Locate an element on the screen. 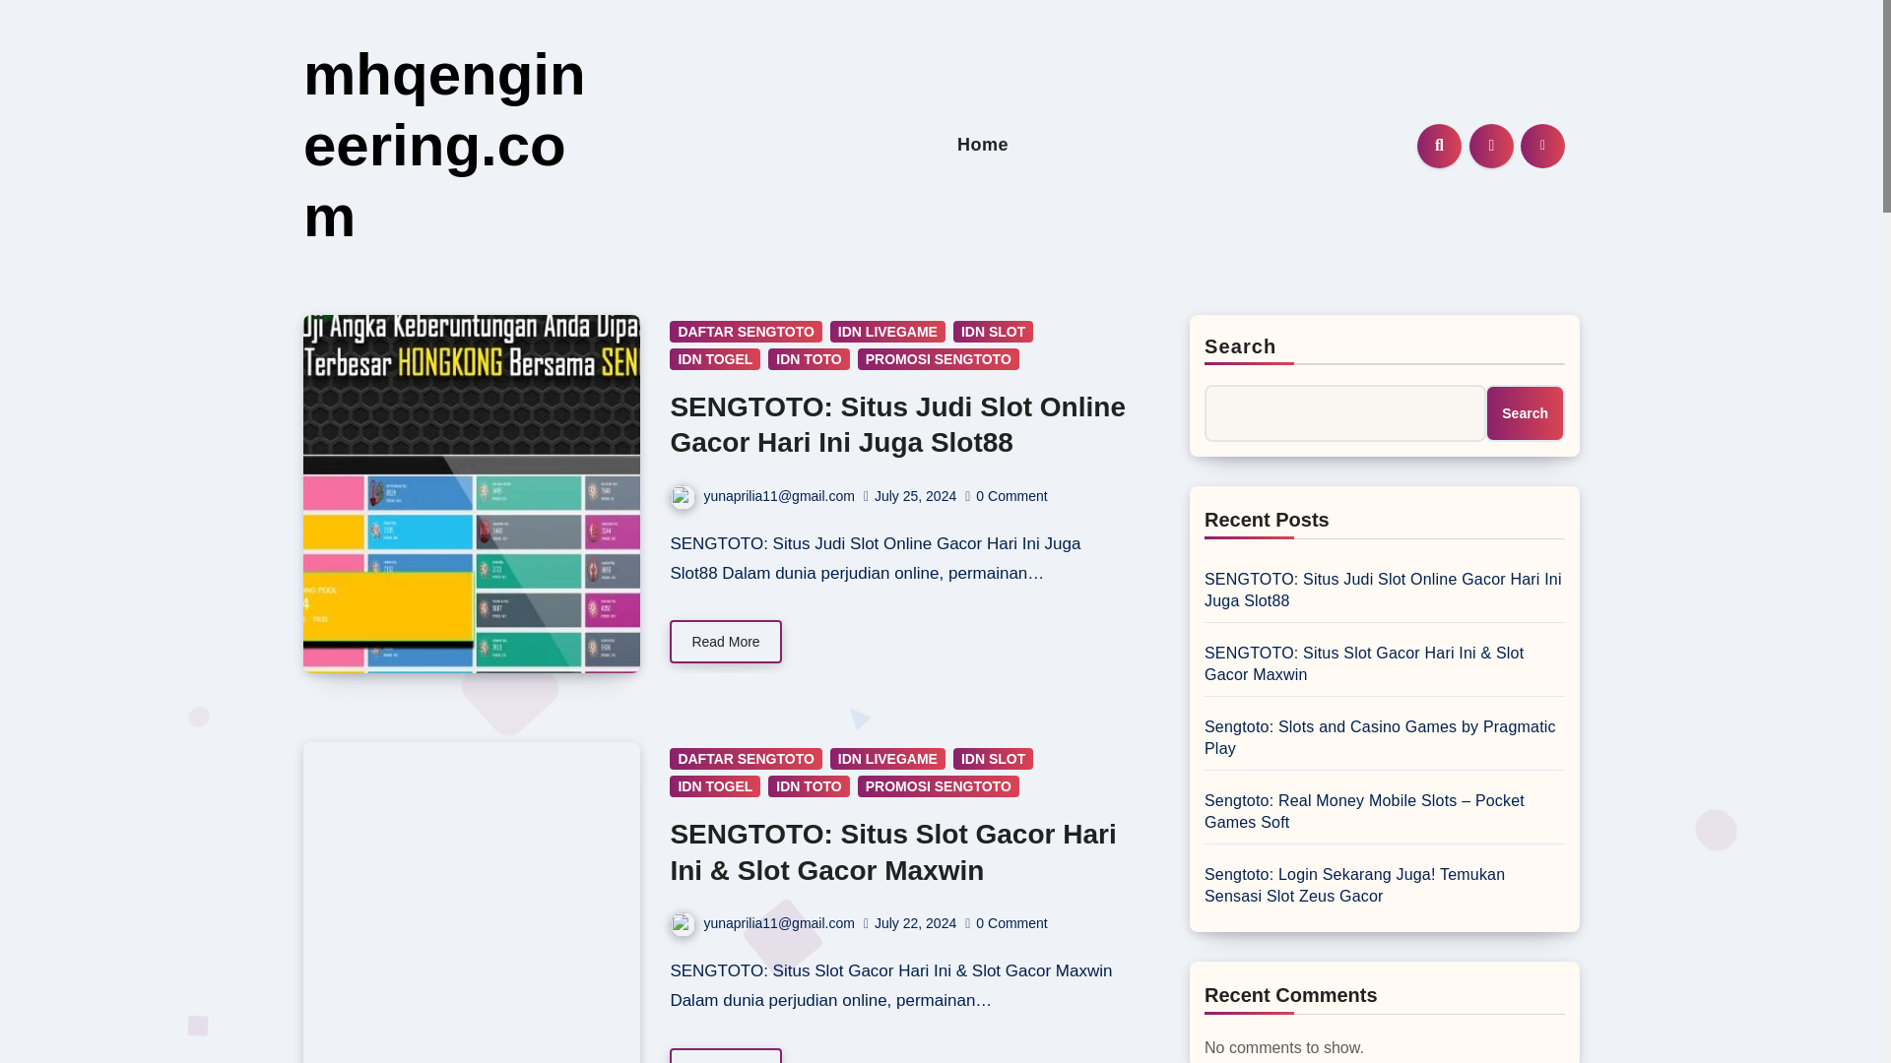  Home is located at coordinates (983, 145).